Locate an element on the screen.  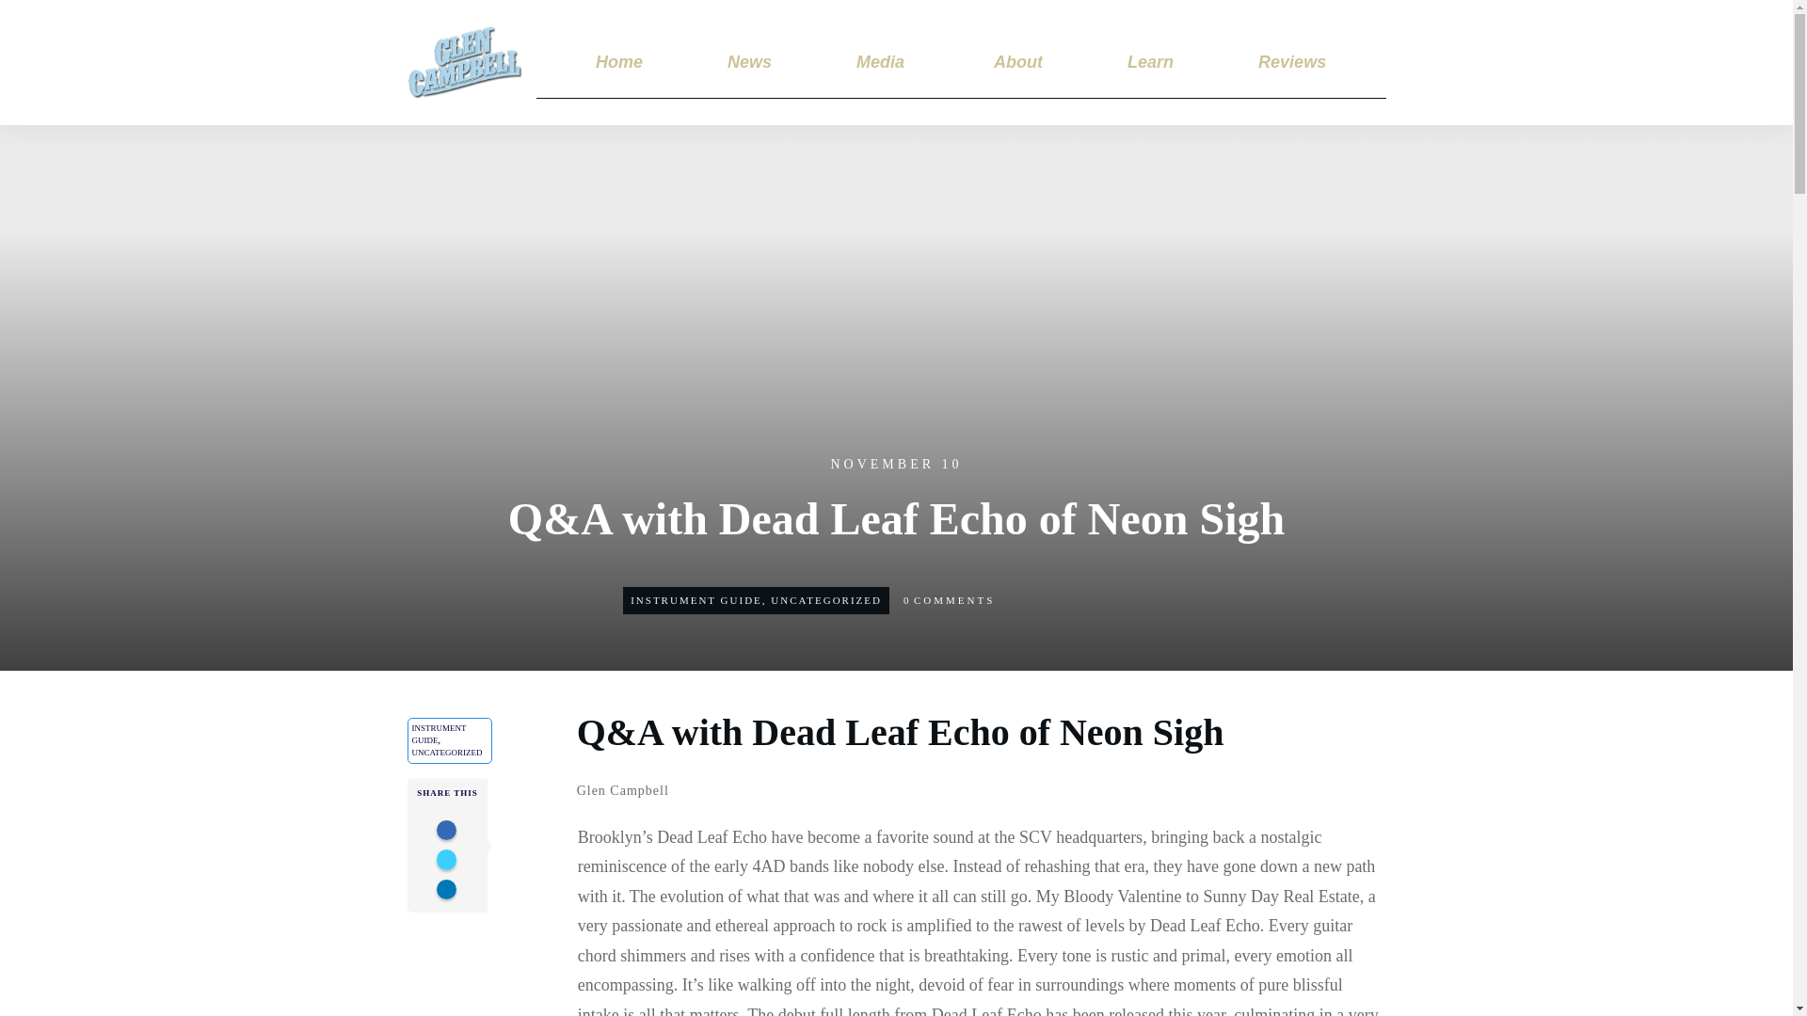
INSTRUMENT GUIDE is located at coordinates (439, 734).